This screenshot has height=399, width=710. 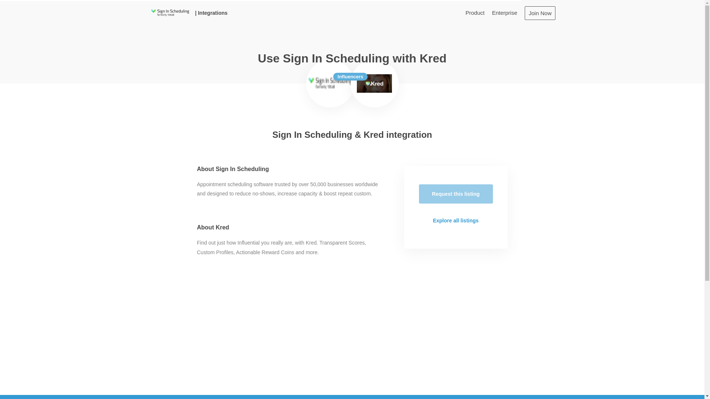 I want to click on Request this listing, so click(x=456, y=194).